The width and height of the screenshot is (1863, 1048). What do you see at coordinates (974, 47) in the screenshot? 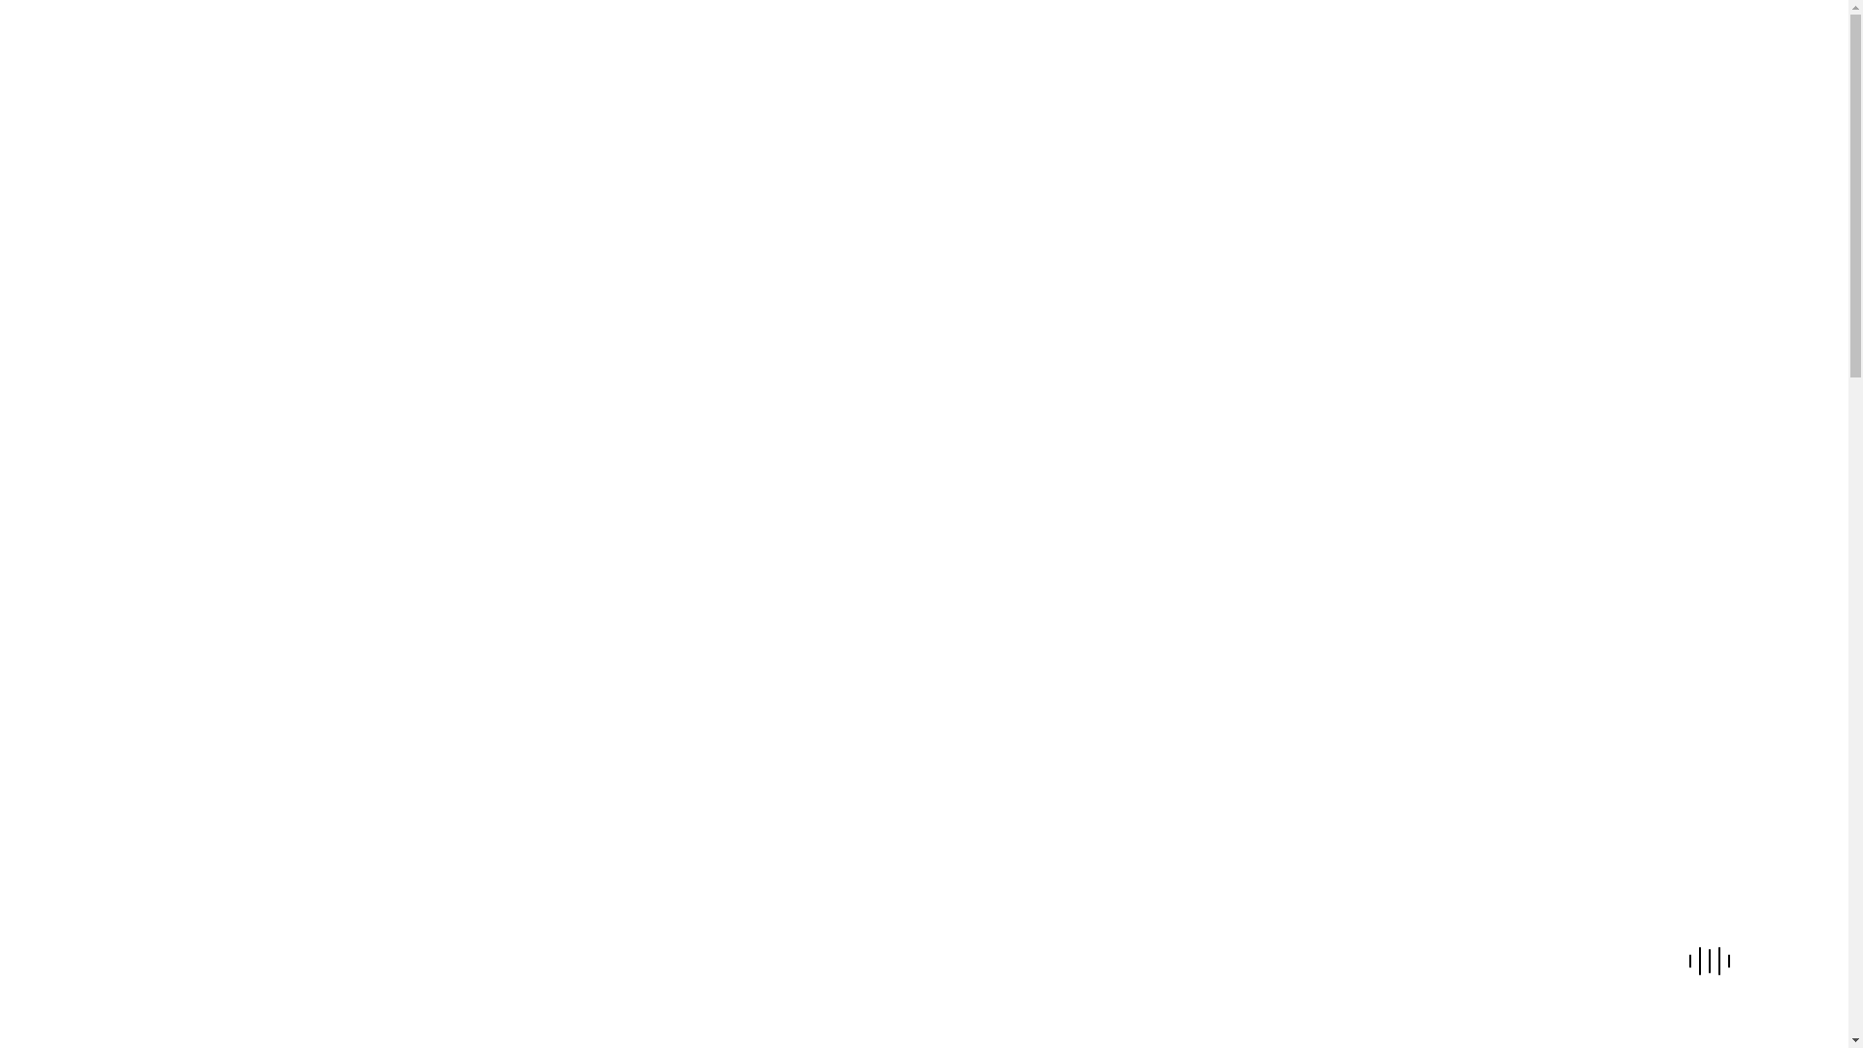
I see `IN HOUSE JOINERY` at bounding box center [974, 47].